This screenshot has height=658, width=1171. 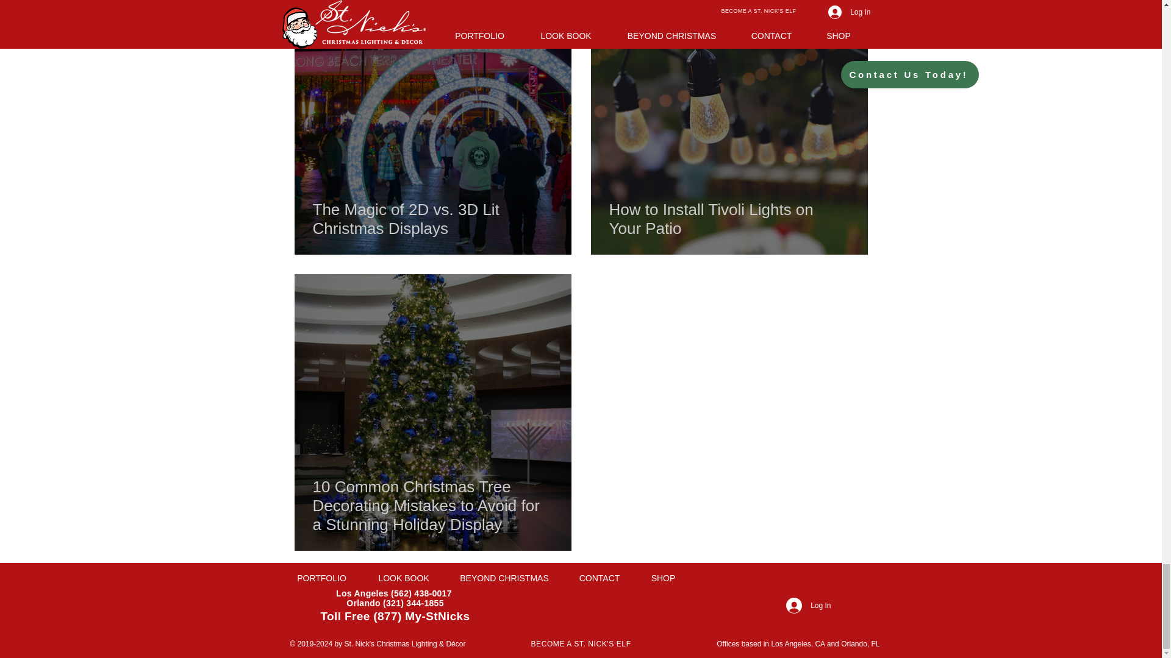 What do you see at coordinates (404, 578) in the screenshot?
I see `LOOK BOOK` at bounding box center [404, 578].